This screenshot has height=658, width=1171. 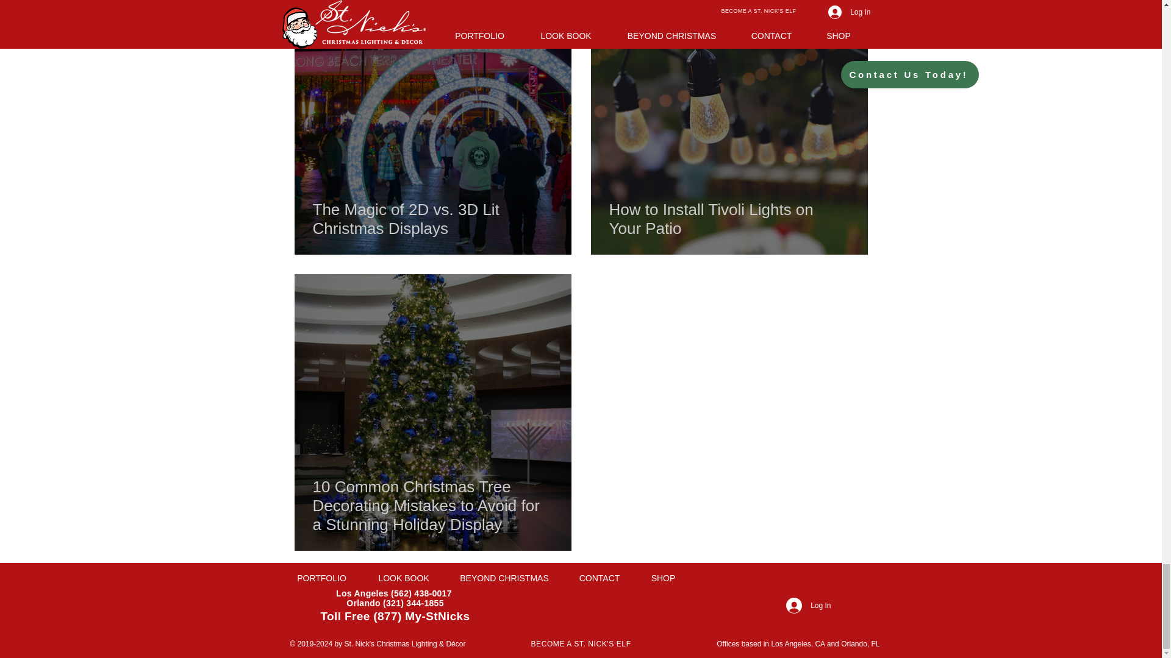 What do you see at coordinates (404, 578) in the screenshot?
I see `LOOK BOOK` at bounding box center [404, 578].